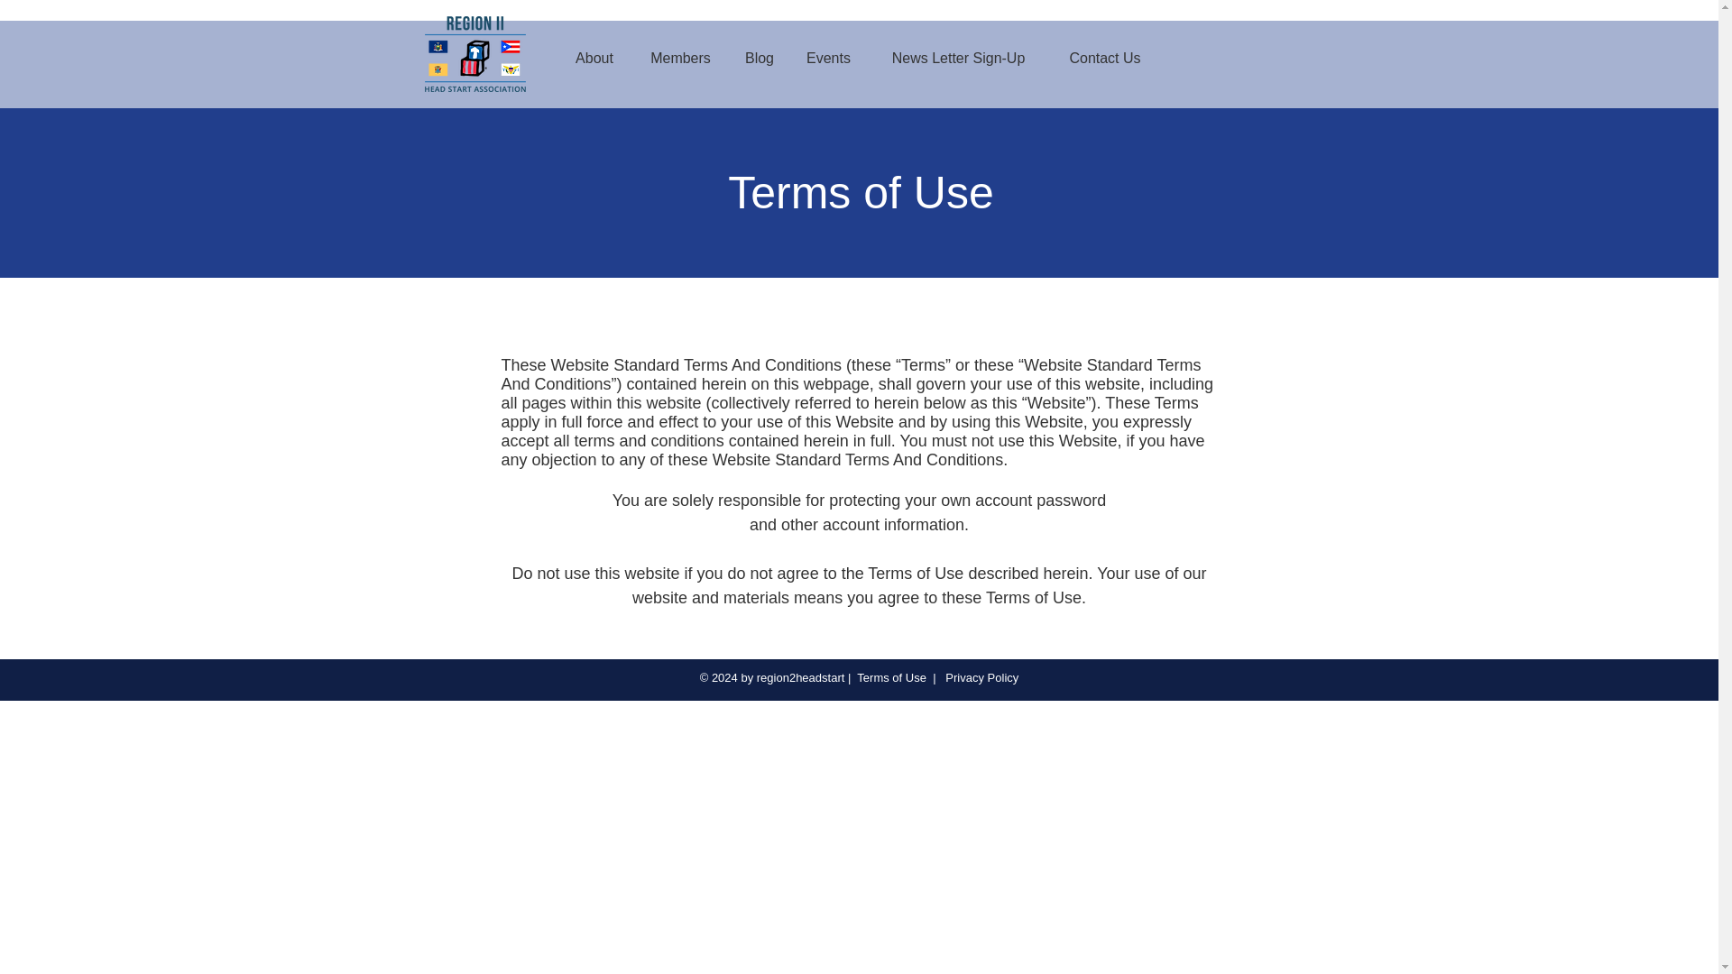 The width and height of the screenshot is (1732, 974). Describe the element at coordinates (474, 54) in the screenshot. I see `logo.png` at that location.